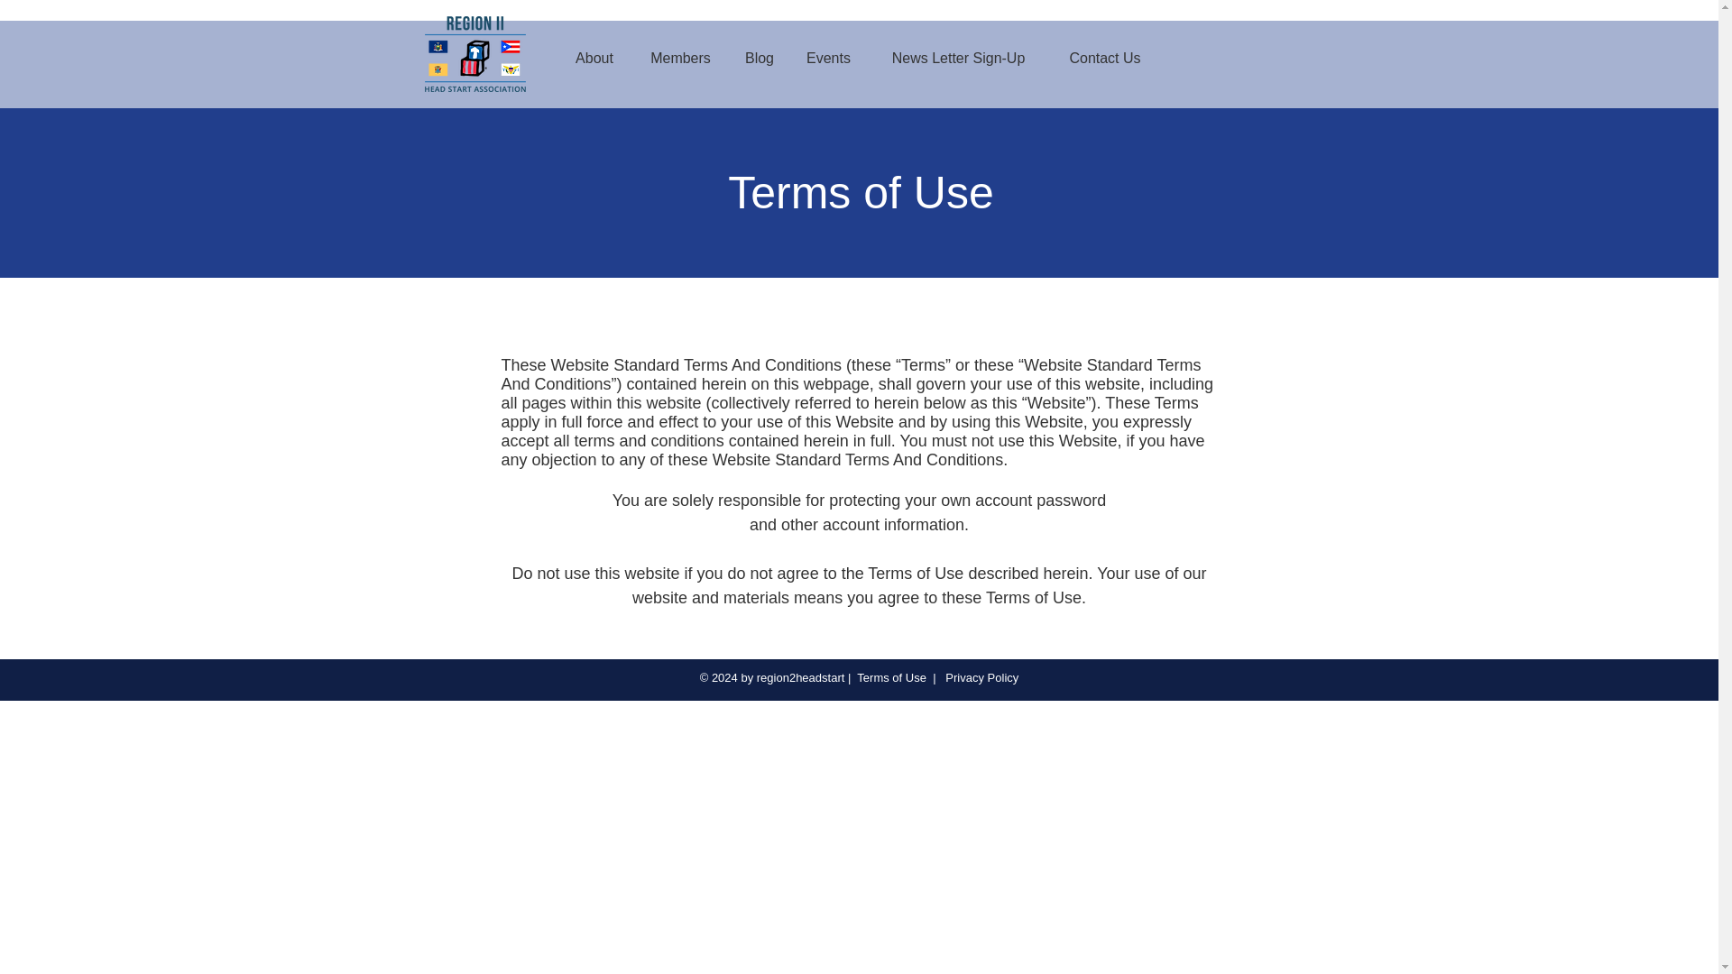 The width and height of the screenshot is (1732, 974). Describe the element at coordinates (474, 54) in the screenshot. I see `logo.png` at that location.